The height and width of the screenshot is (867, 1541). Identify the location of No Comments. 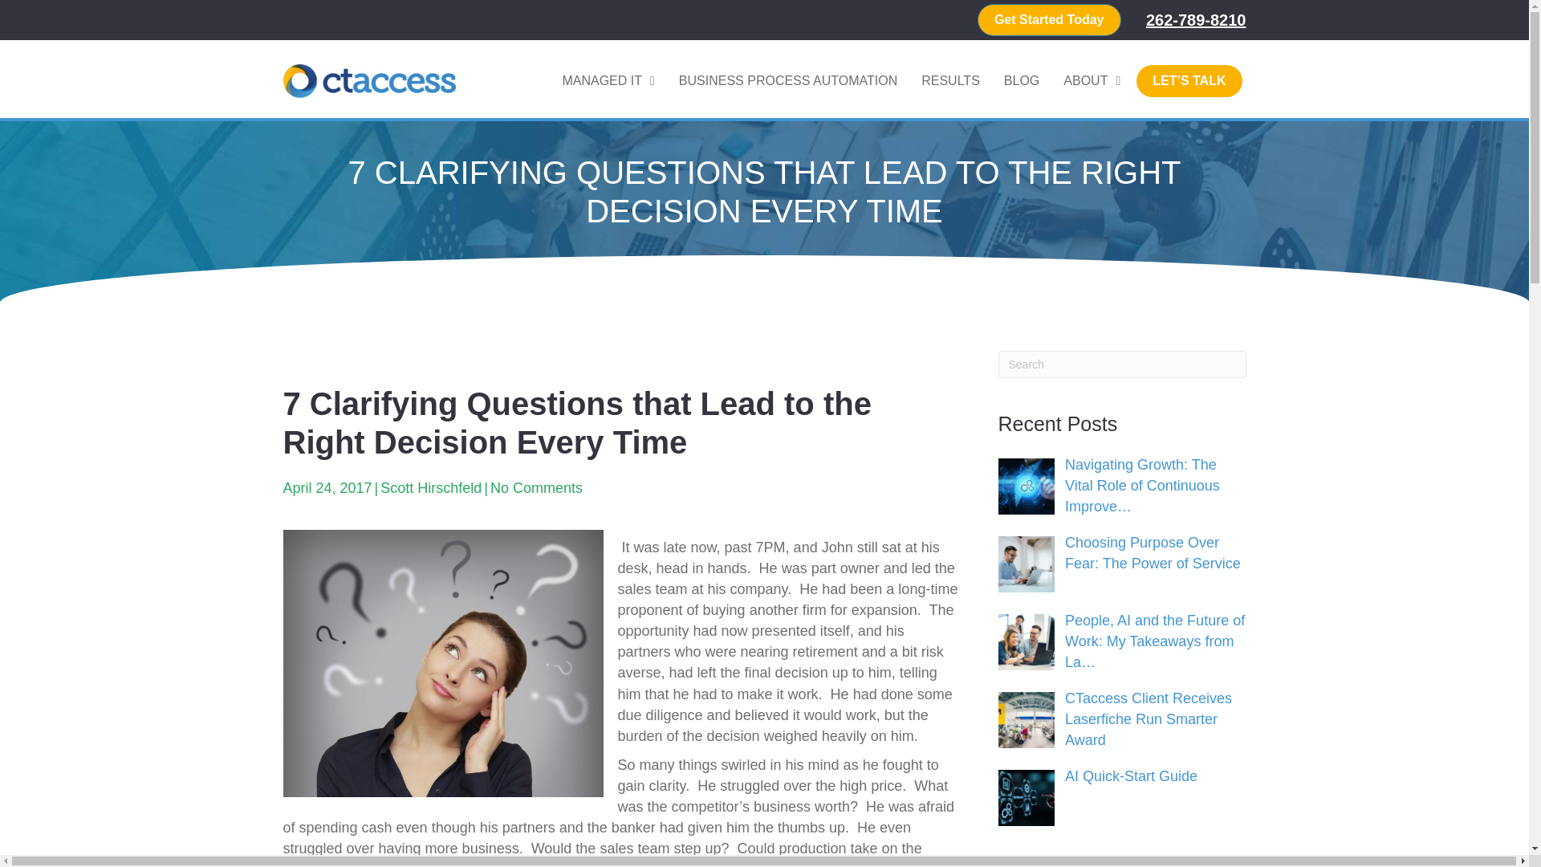
(536, 488).